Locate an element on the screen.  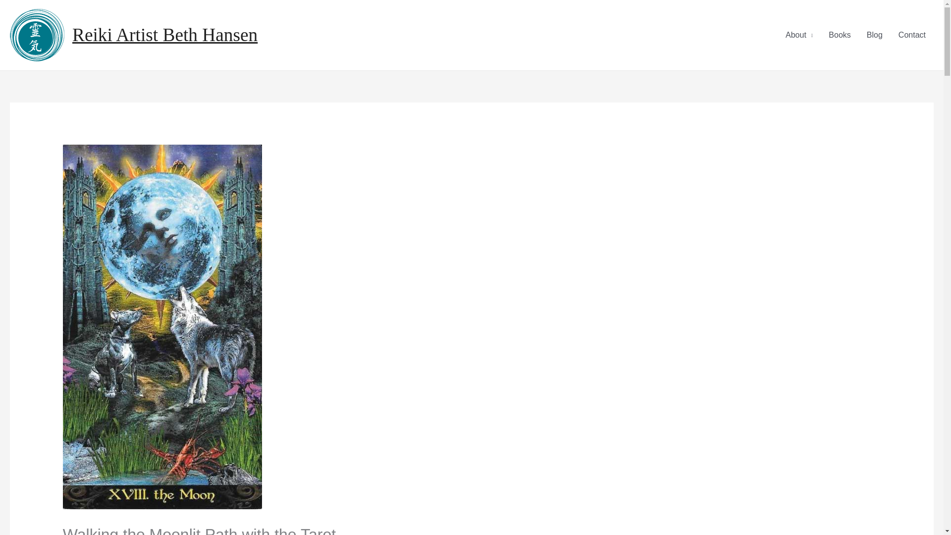
Reiki Artist Beth Hansen is located at coordinates (164, 35).